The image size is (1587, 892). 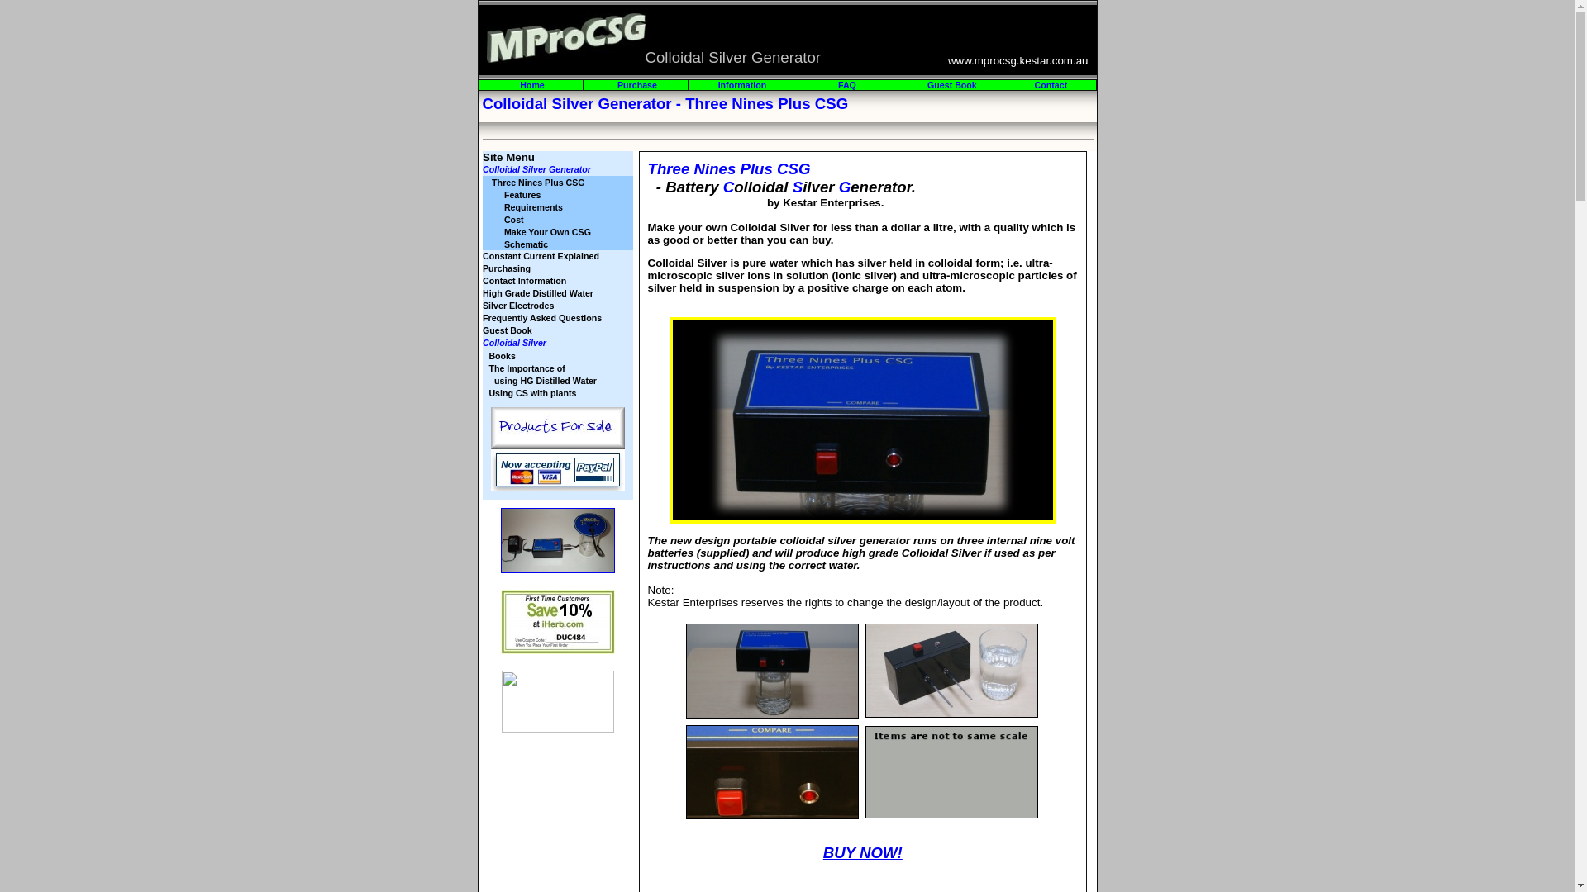 What do you see at coordinates (538, 293) in the screenshot?
I see `High Grade Distilled Water` at bounding box center [538, 293].